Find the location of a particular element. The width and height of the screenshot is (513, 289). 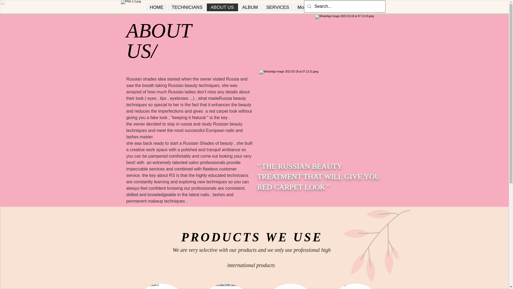

Log In is located at coordinates (368, 7).